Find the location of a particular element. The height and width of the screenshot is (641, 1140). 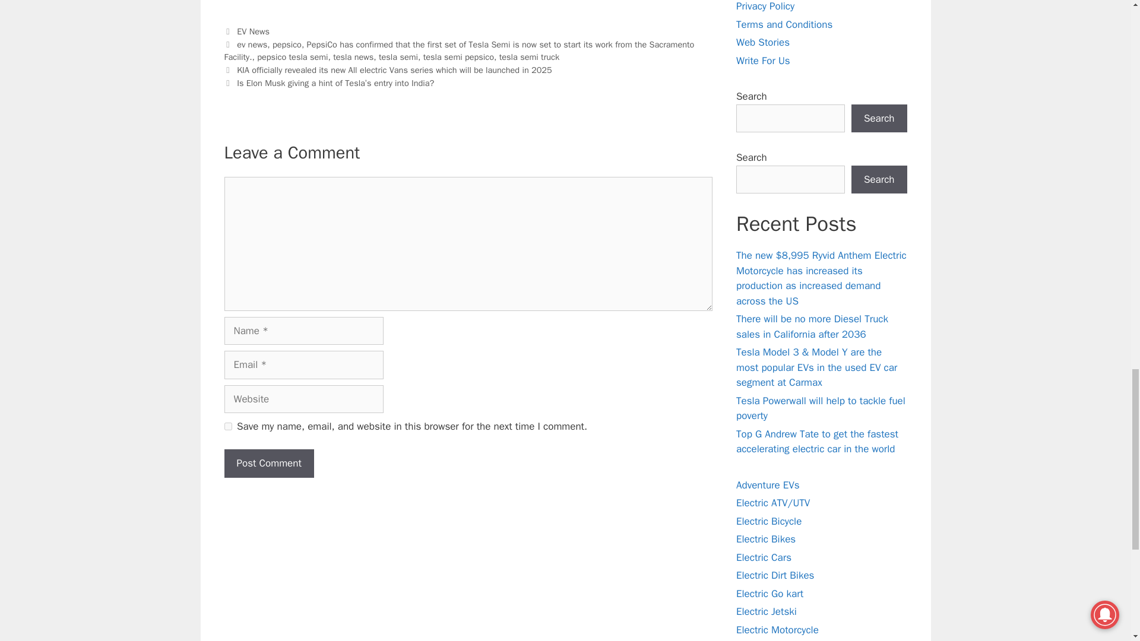

yes is located at coordinates (228, 426).